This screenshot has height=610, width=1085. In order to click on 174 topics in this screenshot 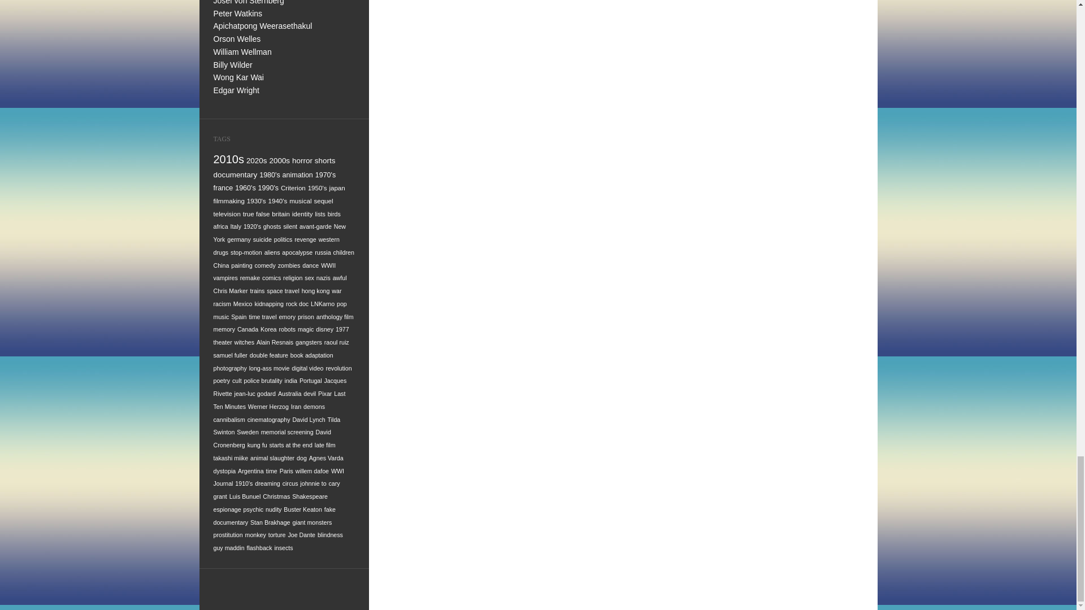, I will do `click(337, 188)`.